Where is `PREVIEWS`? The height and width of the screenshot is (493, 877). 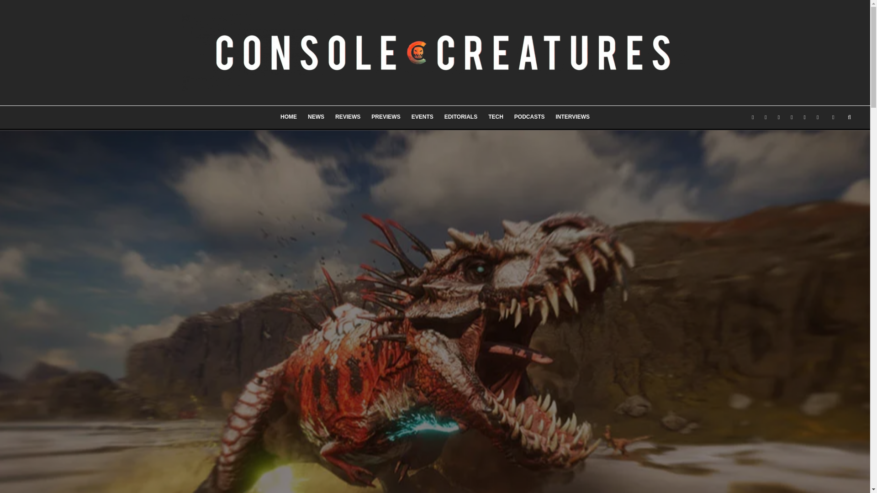 PREVIEWS is located at coordinates (386, 117).